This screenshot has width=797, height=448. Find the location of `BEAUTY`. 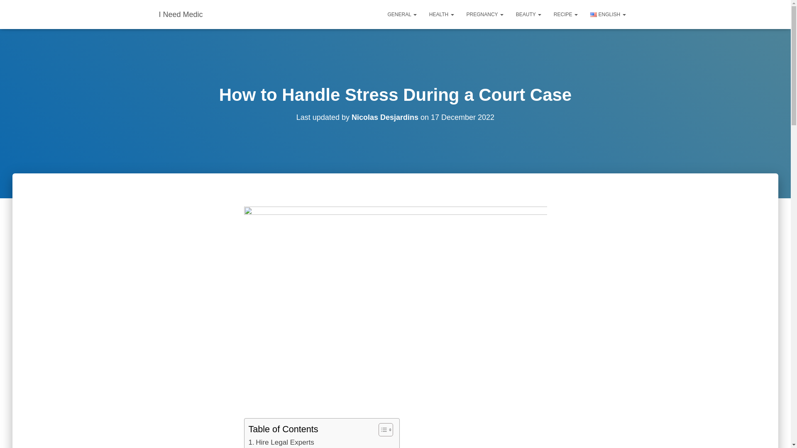

BEAUTY is located at coordinates (529, 14).